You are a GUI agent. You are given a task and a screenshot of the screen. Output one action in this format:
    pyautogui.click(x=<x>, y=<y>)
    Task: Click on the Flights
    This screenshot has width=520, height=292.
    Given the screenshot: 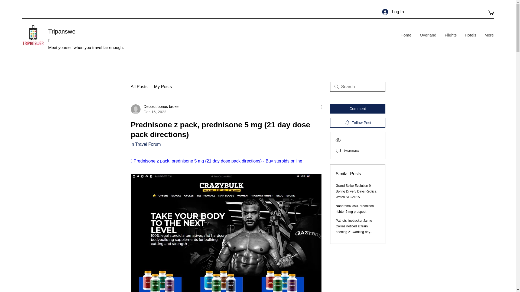 What is the action you would take?
    pyautogui.click(x=139, y=87)
    